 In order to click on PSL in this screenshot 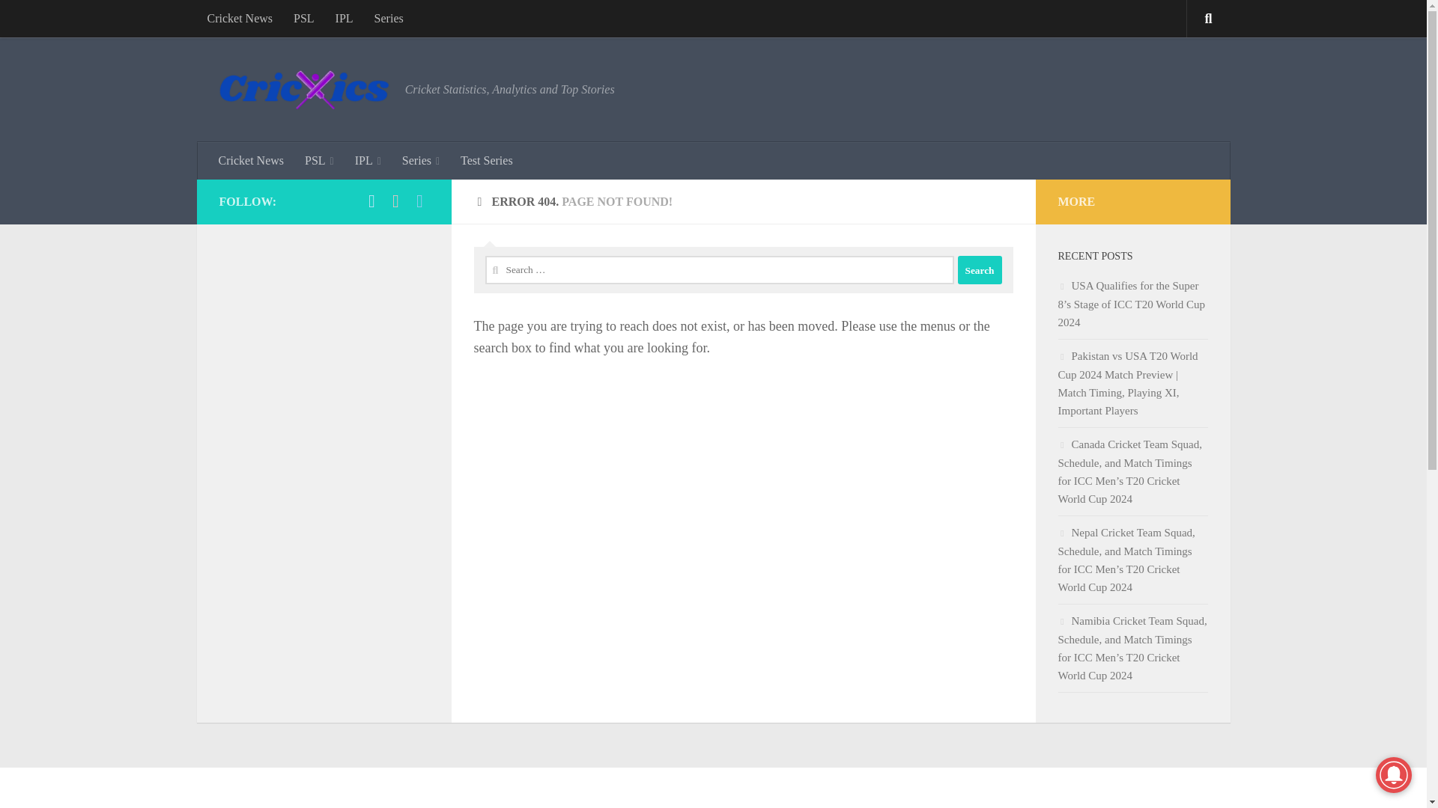, I will do `click(304, 18)`.